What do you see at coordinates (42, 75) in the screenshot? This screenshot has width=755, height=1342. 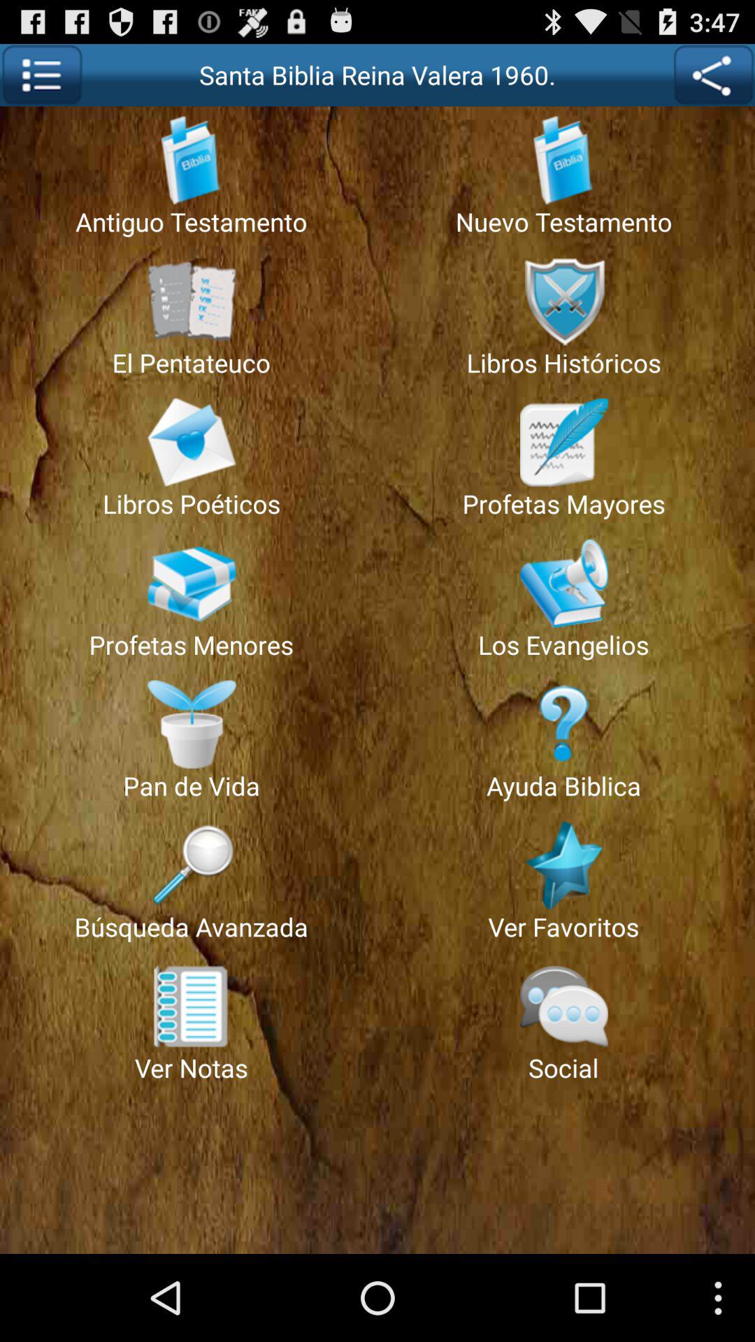 I see `open the app to the left of the santa biblia reina app` at bounding box center [42, 75].